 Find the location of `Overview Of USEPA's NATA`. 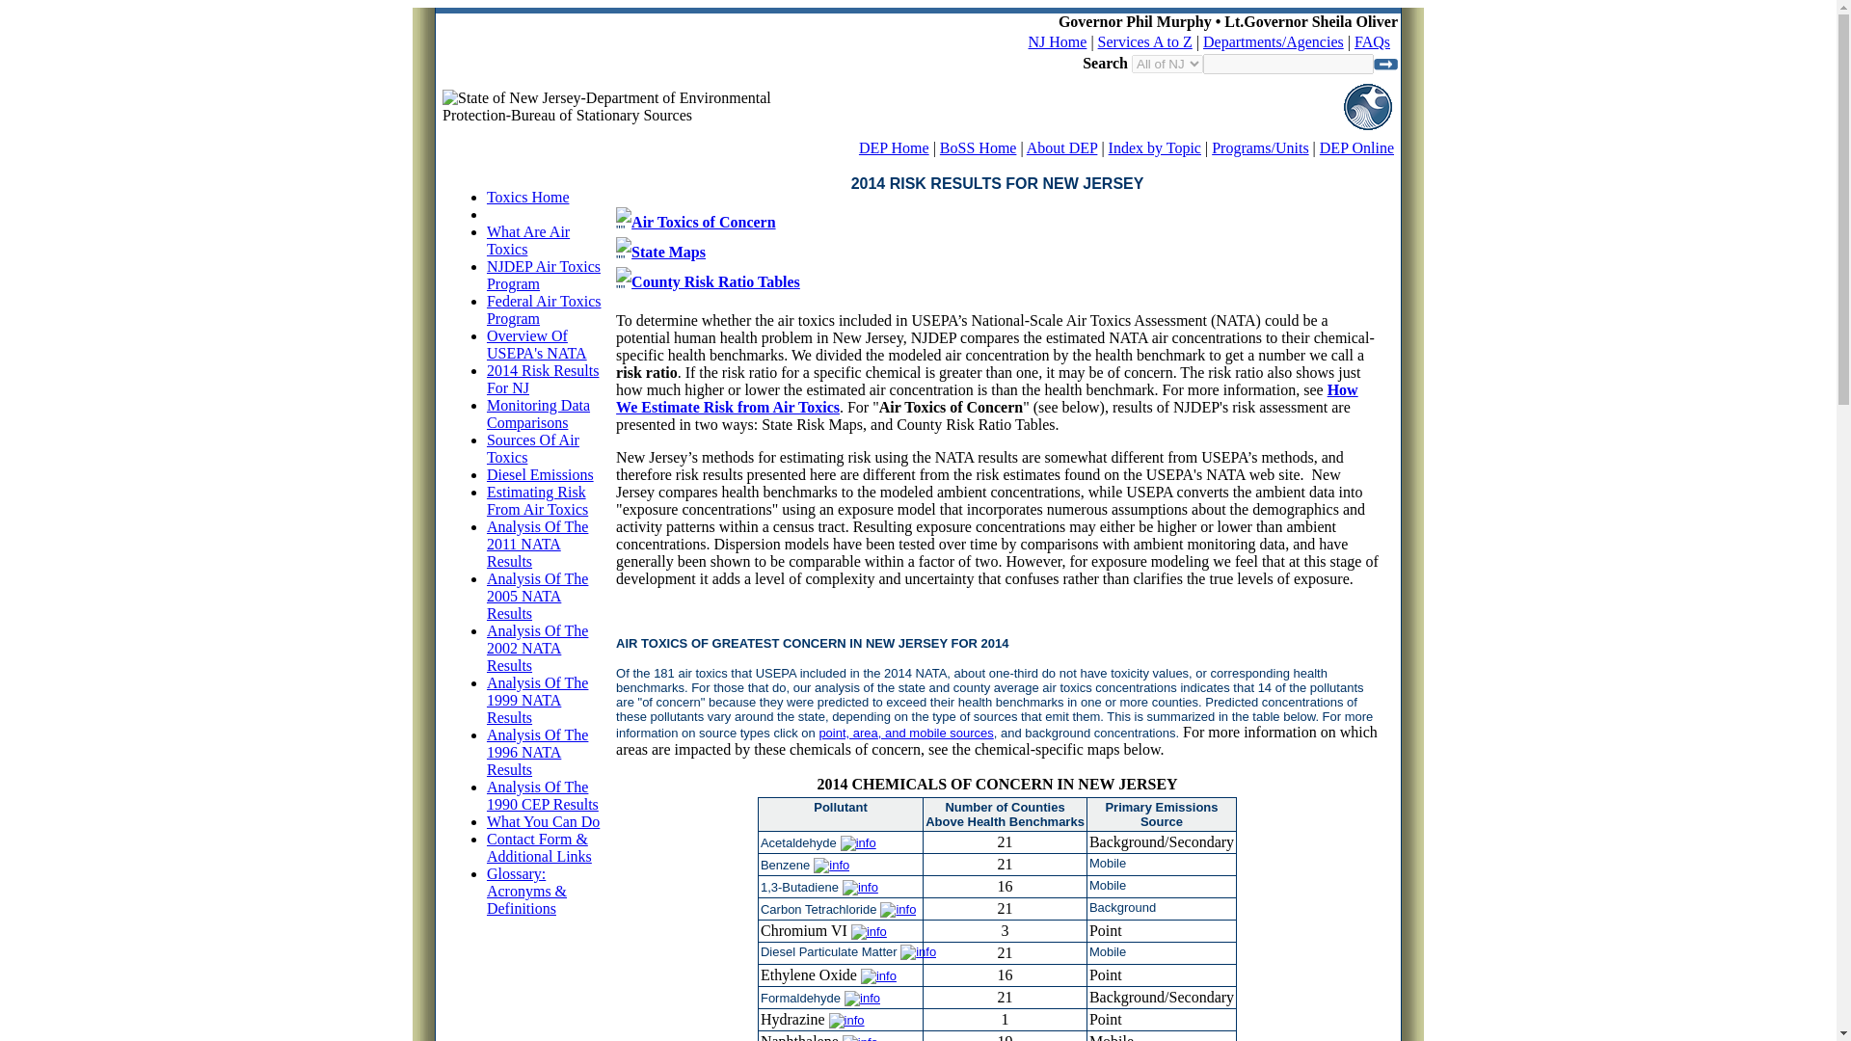

Overview Of USEPA's NATA is located at coordinates (536, 344).